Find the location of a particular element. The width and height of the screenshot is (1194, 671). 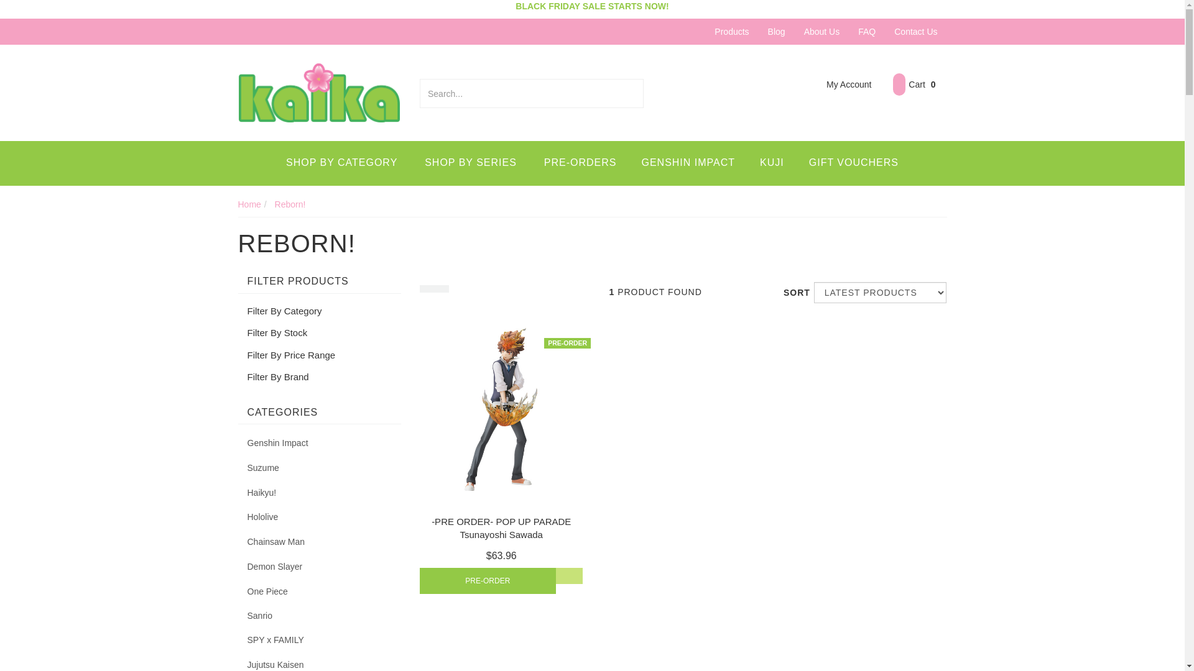

FILTER PRODUCTS is located at coordinates (320, 281).